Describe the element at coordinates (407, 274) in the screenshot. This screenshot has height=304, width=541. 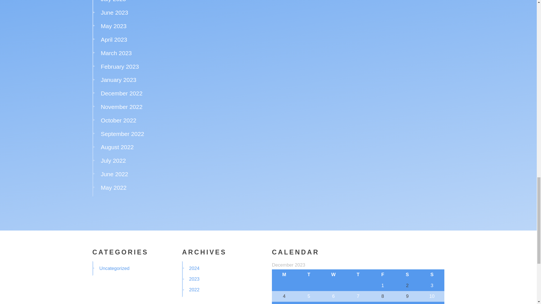
I see `Saturday` at that location.